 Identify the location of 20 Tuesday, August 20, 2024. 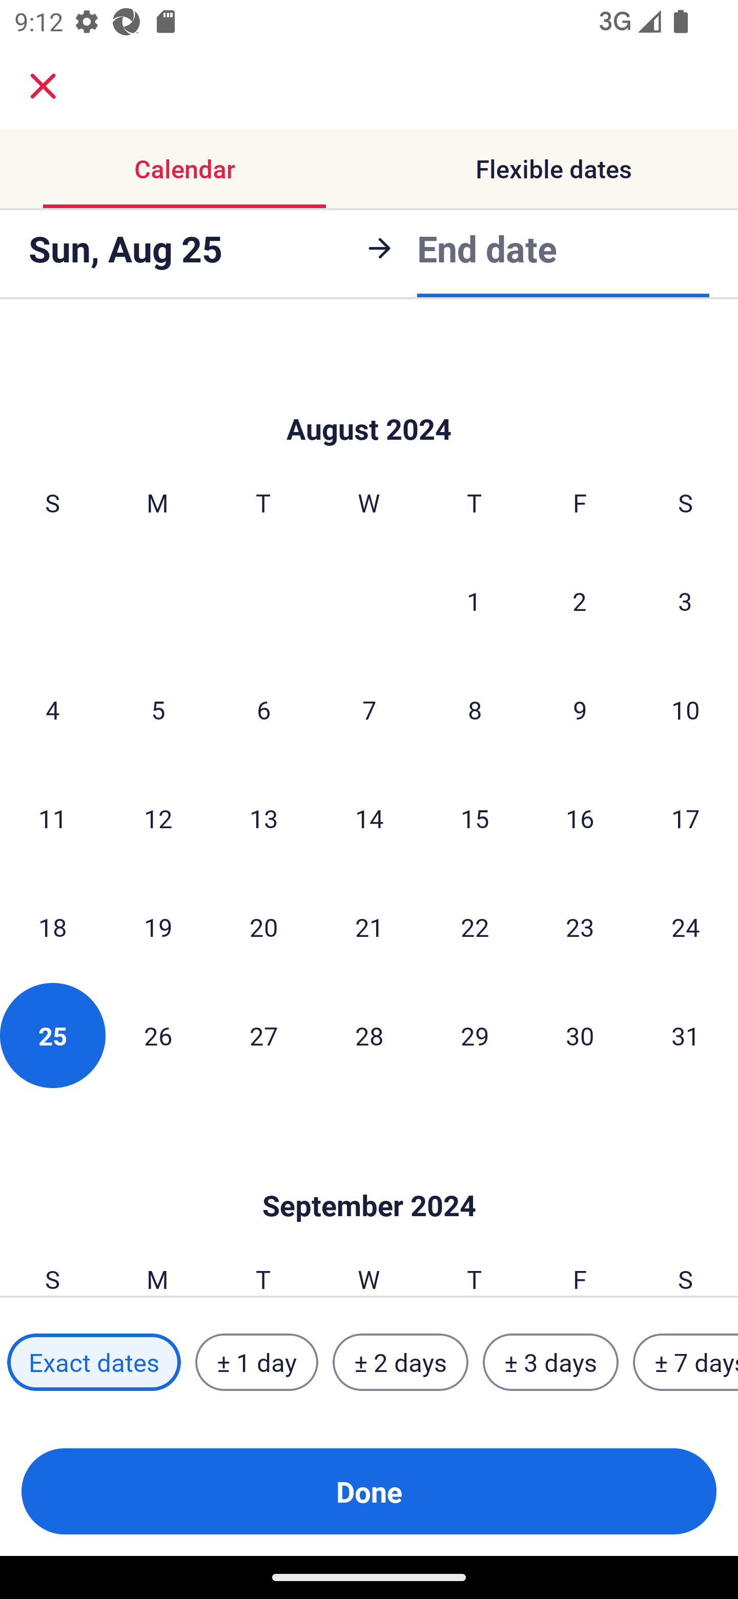
(263, 927).